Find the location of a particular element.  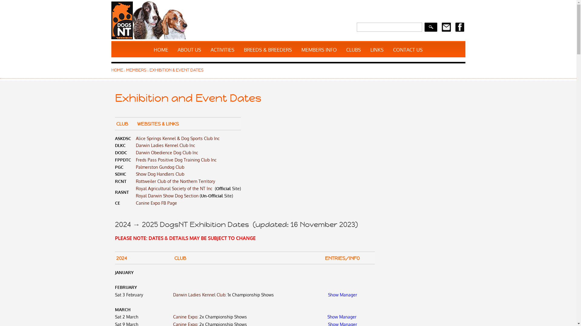

CONTACT US is located at coordinates (408, 50).